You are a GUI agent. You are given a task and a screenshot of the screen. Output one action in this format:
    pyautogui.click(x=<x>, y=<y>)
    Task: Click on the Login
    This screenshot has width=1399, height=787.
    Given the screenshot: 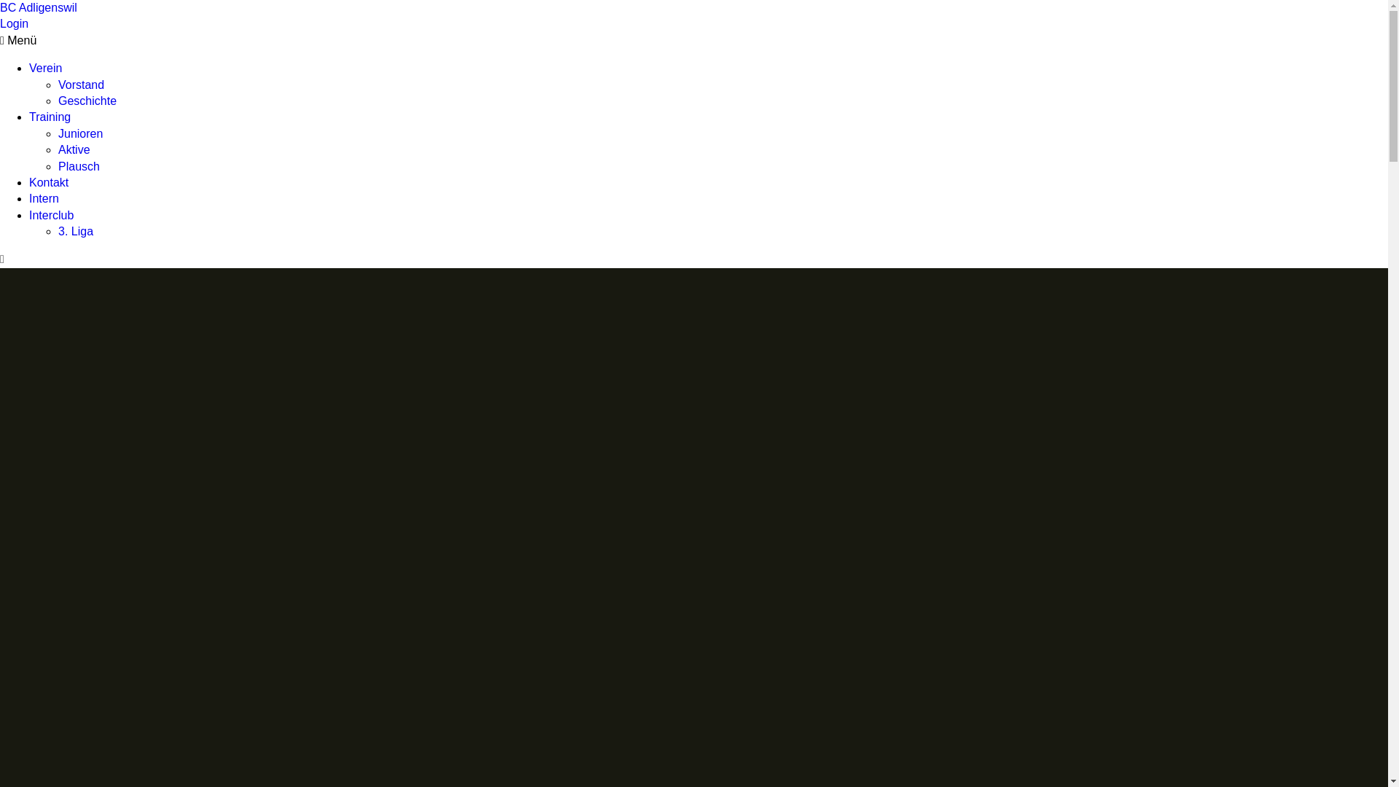 What is the action you would take?
    pyautogui.click(x=15, y=23)
    